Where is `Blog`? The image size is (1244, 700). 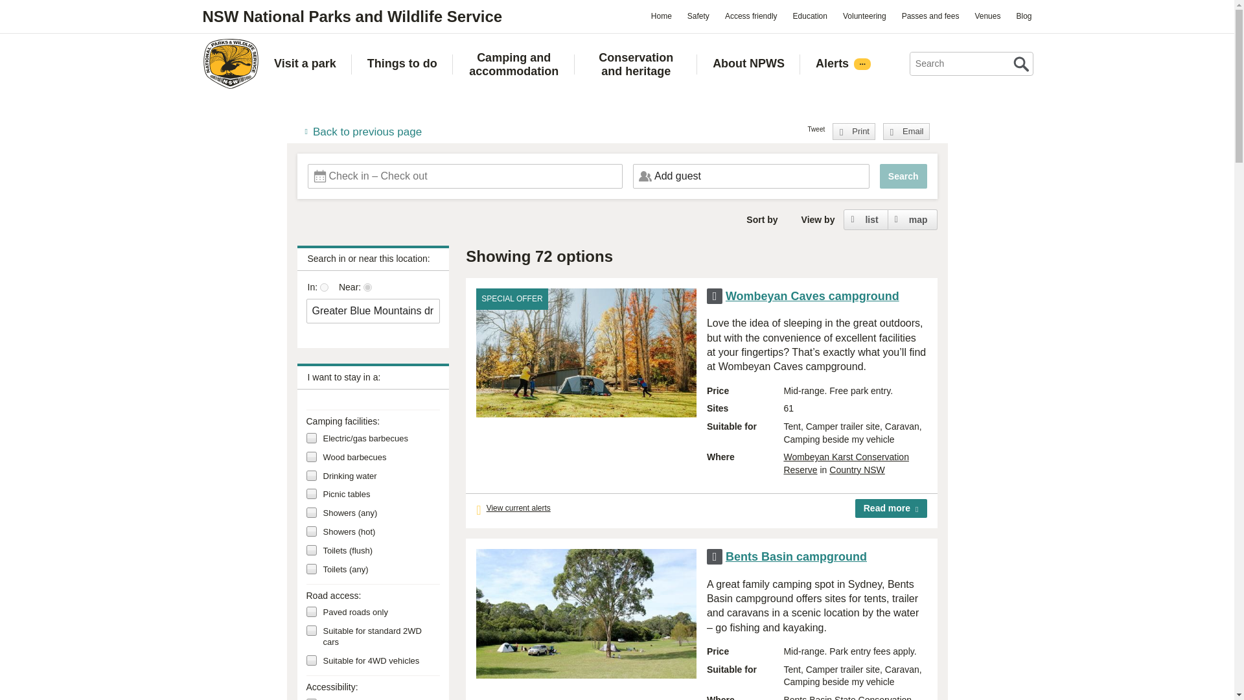
Blog is located at coordinates (1023, 16).